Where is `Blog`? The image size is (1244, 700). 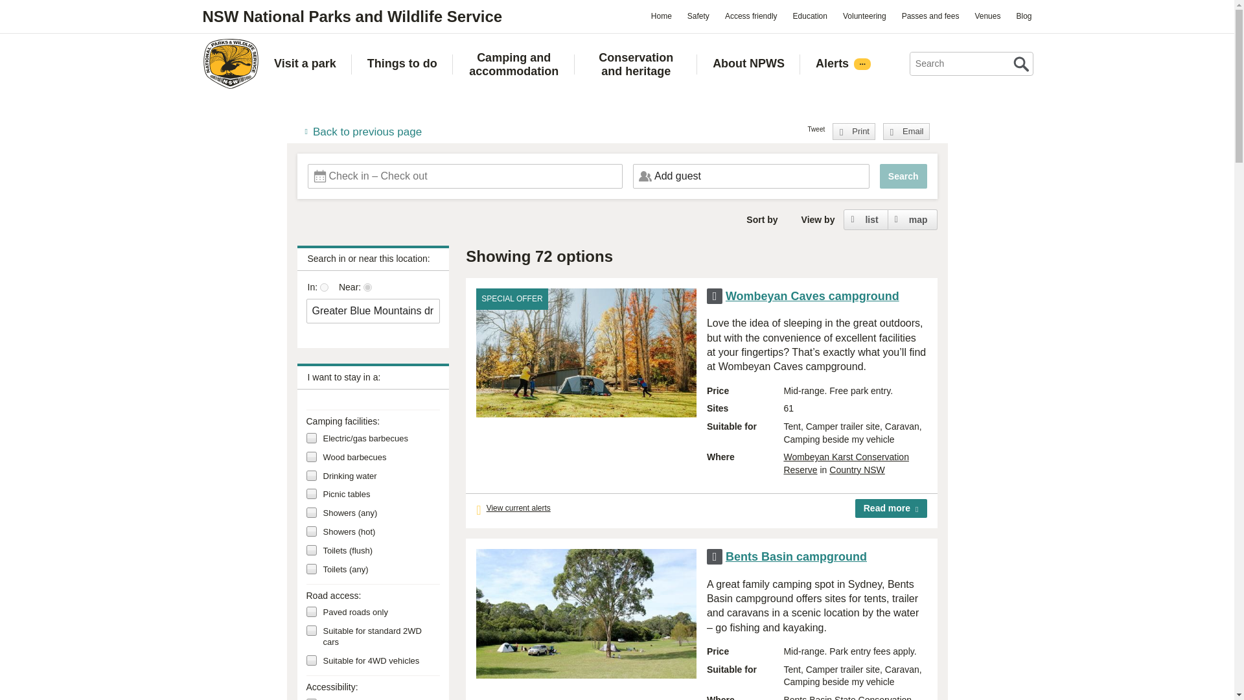
Blog is located at coordinates (1023, 16).